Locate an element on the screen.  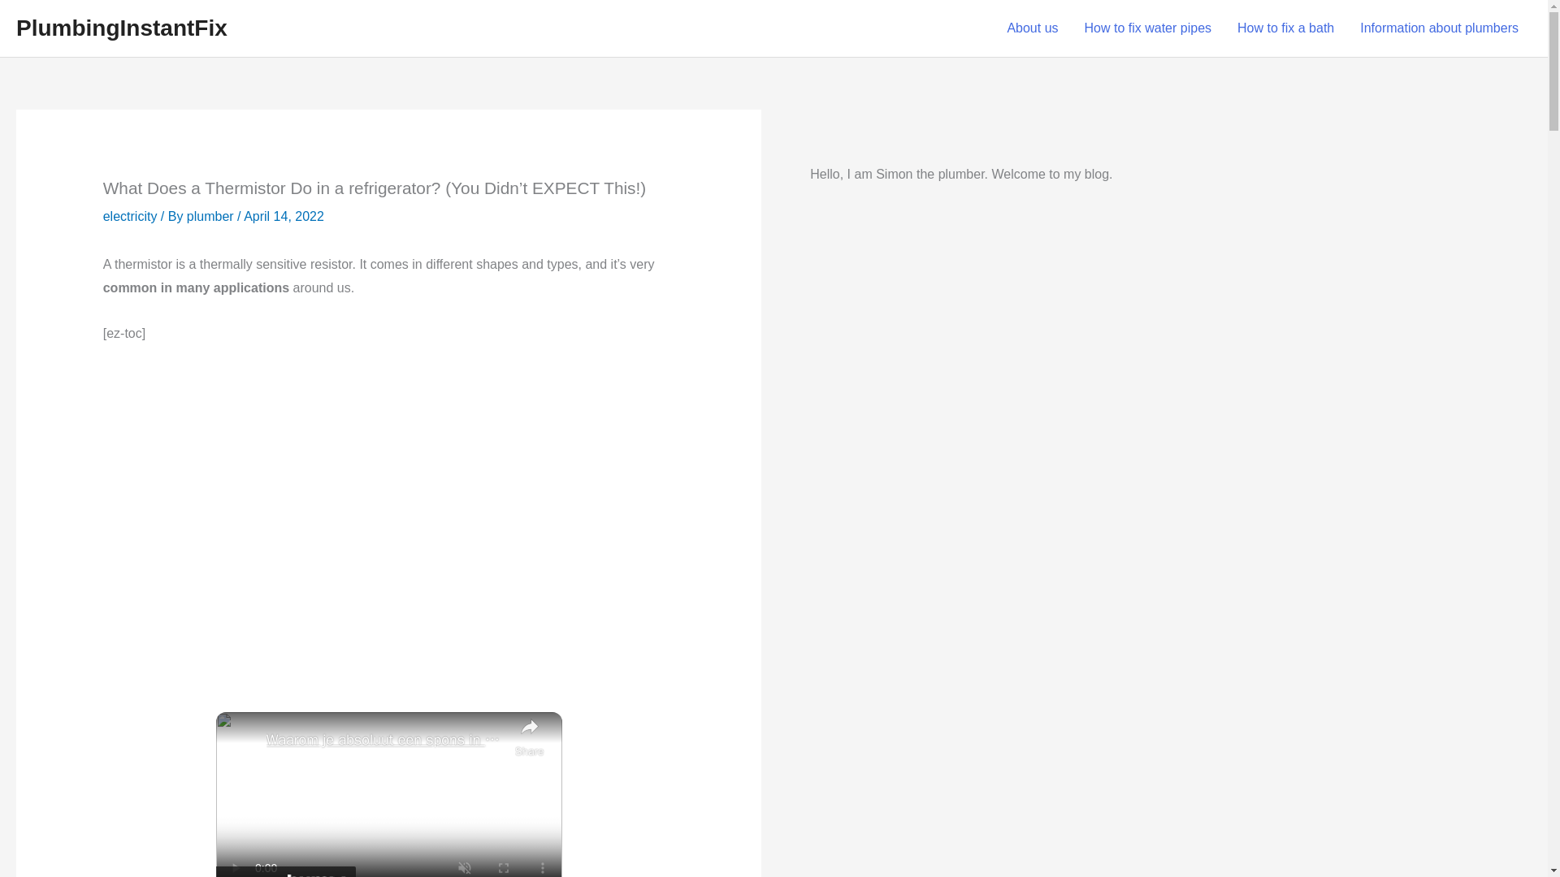
Watch on is located at coordinates (286, 872).